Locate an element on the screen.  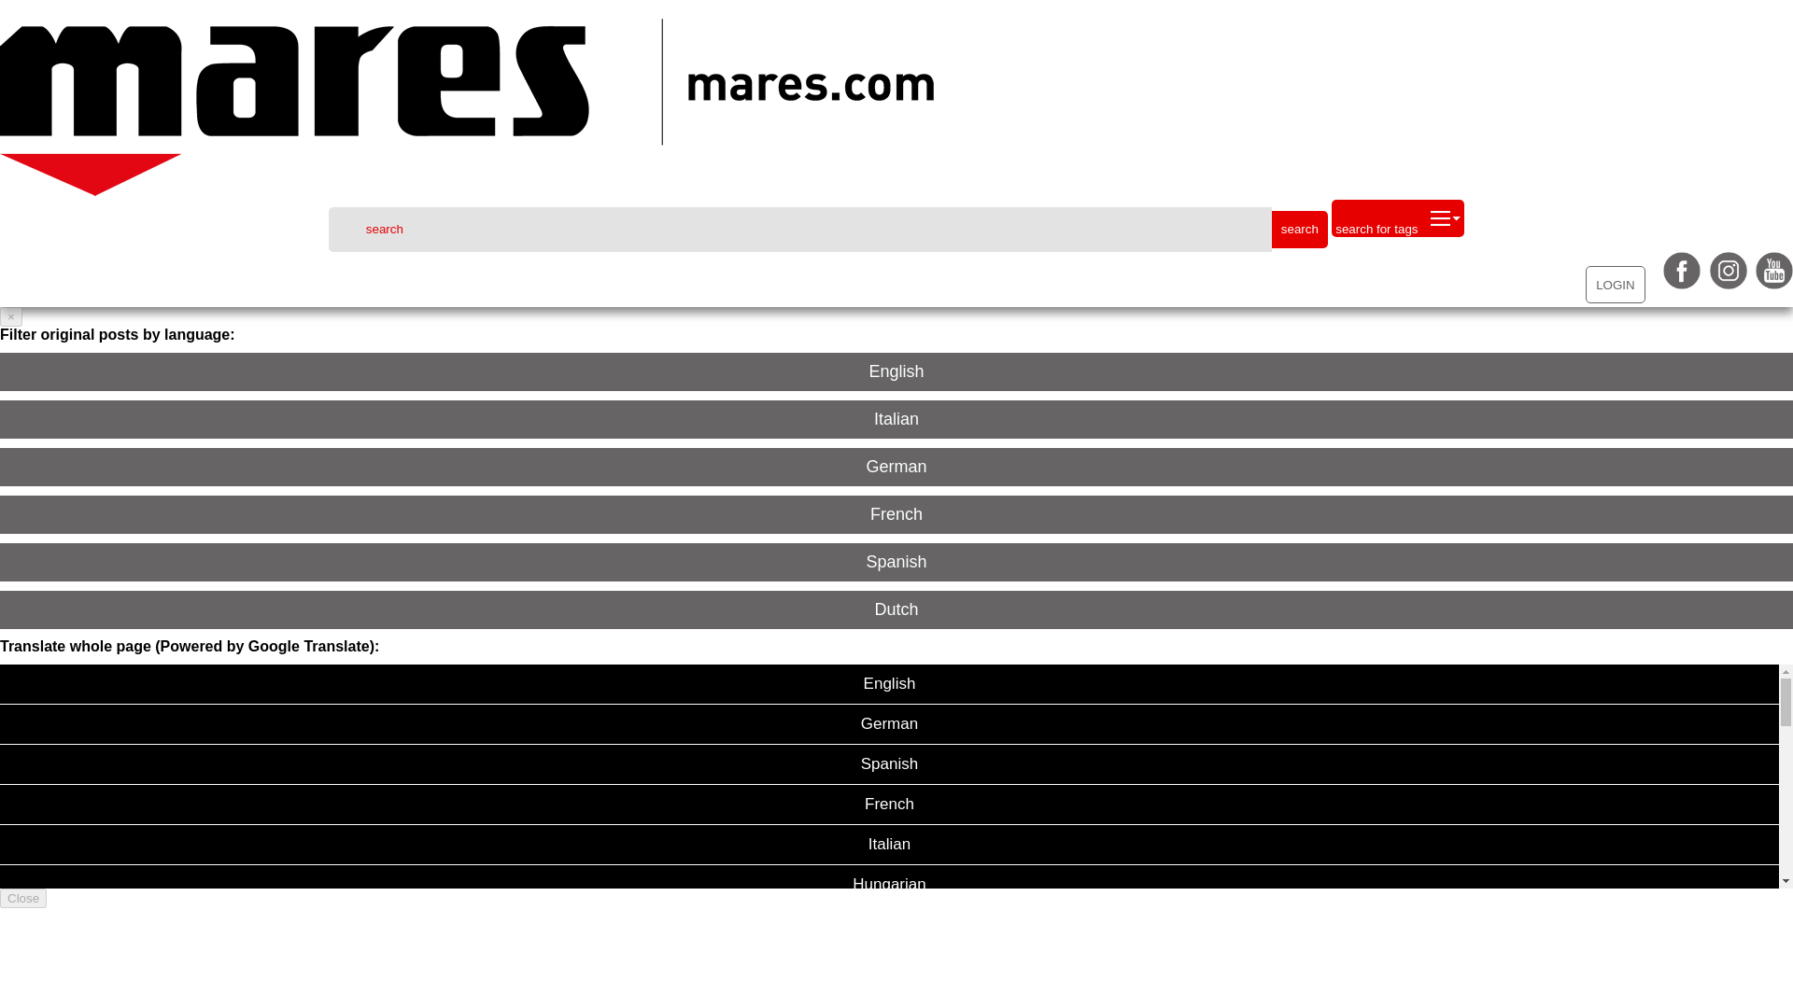
LOGIN is located at coordinates (1619, 284).